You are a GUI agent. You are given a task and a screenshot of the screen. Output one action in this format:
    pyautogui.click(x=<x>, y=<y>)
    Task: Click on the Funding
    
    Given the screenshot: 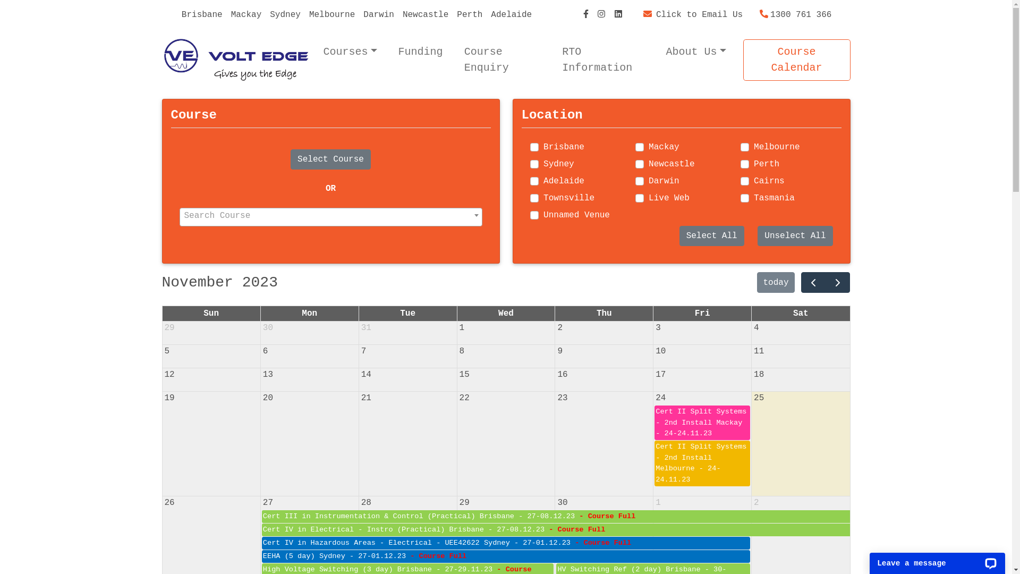 What is the action you would take?
    pyautogui.click(x=421, y=52)
    